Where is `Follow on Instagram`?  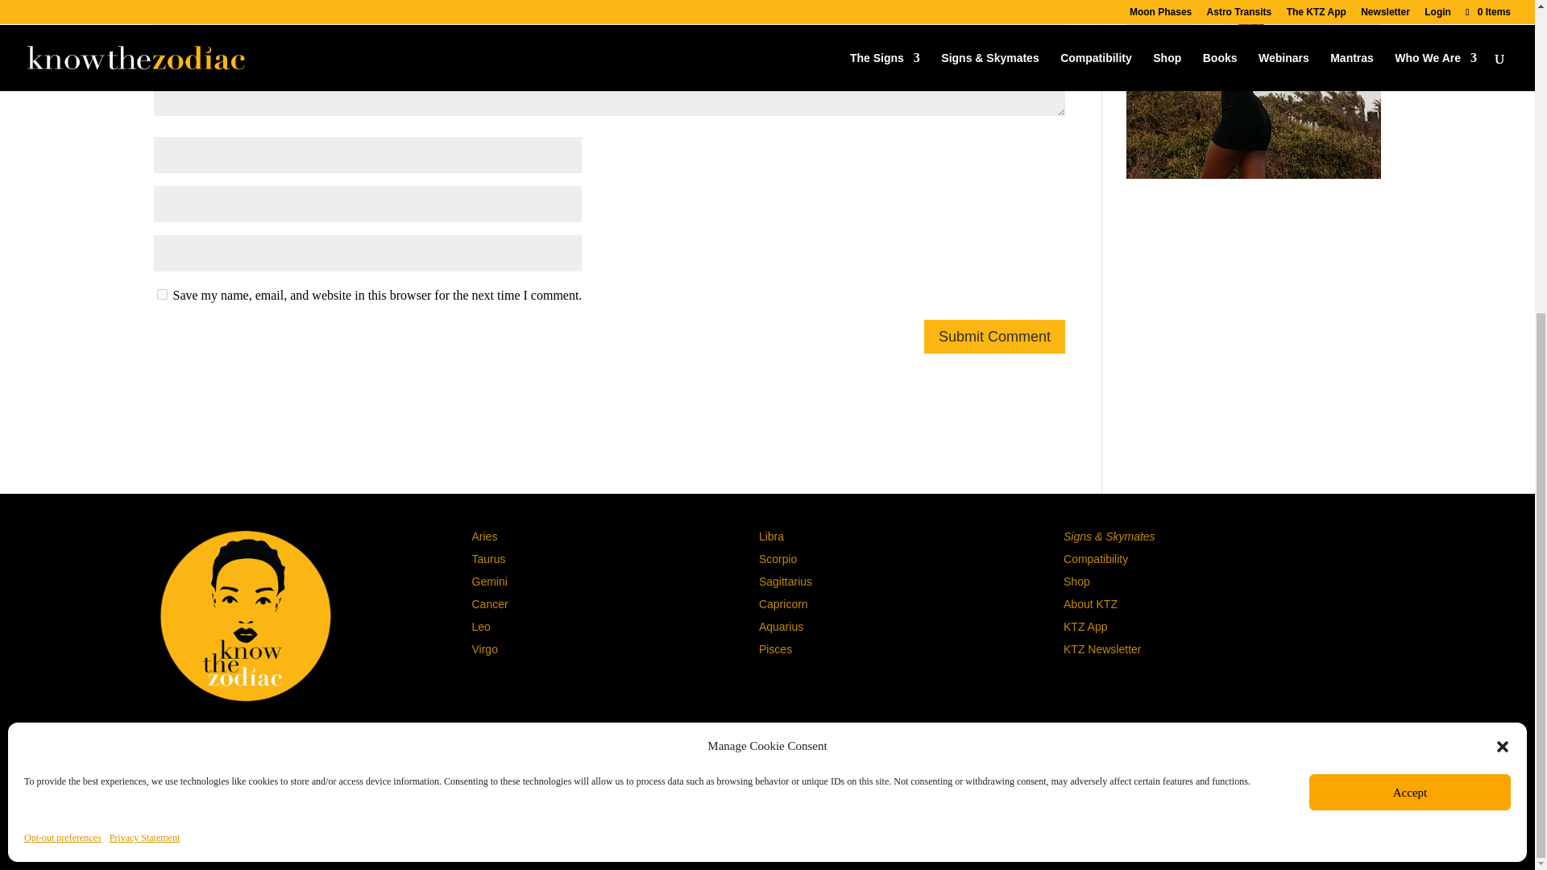
Follow on Instagram is located at coordinates (216, 736).